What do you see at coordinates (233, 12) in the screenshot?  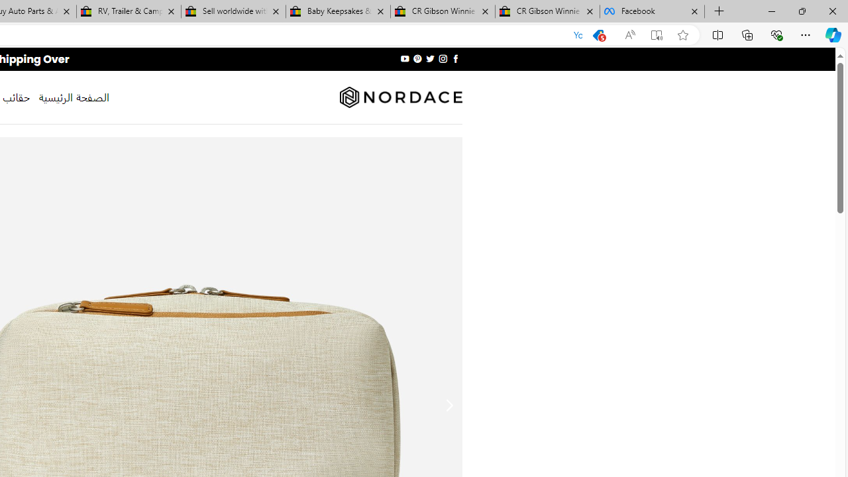 I see `Sell worldwide with eBay` at bounding box center [233, 12].